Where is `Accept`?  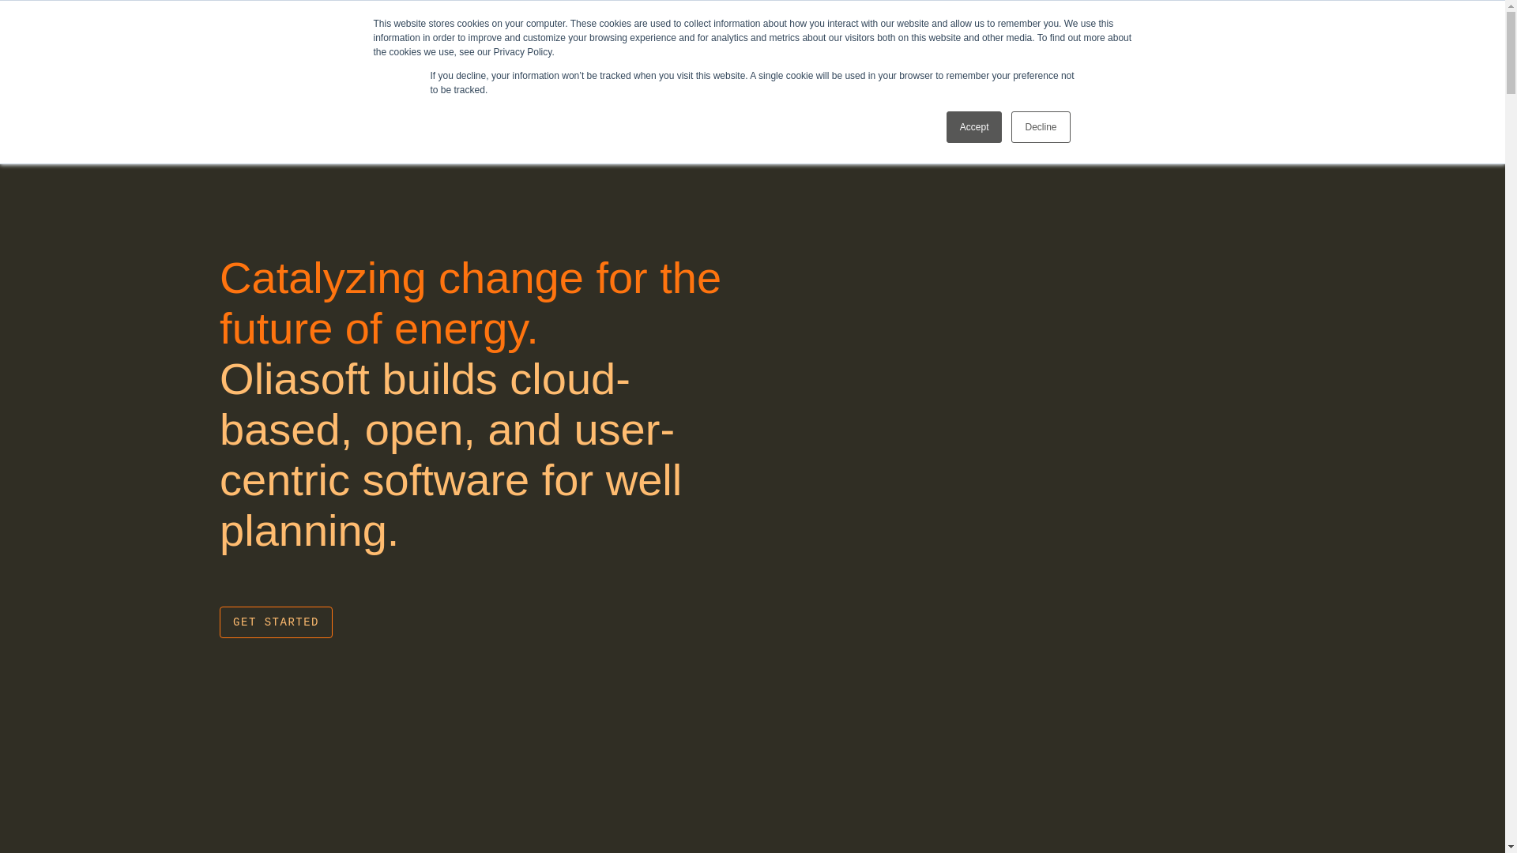 Accept is located at coordinates (975, 127).